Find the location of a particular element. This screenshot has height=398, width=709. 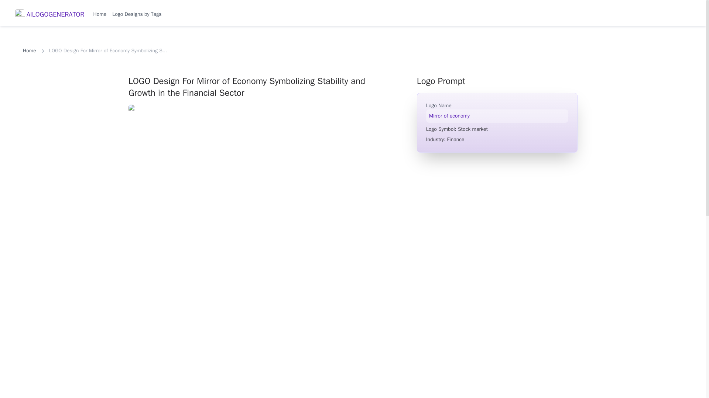

Logo Designs by Tags is located at coordinates (137, 14).